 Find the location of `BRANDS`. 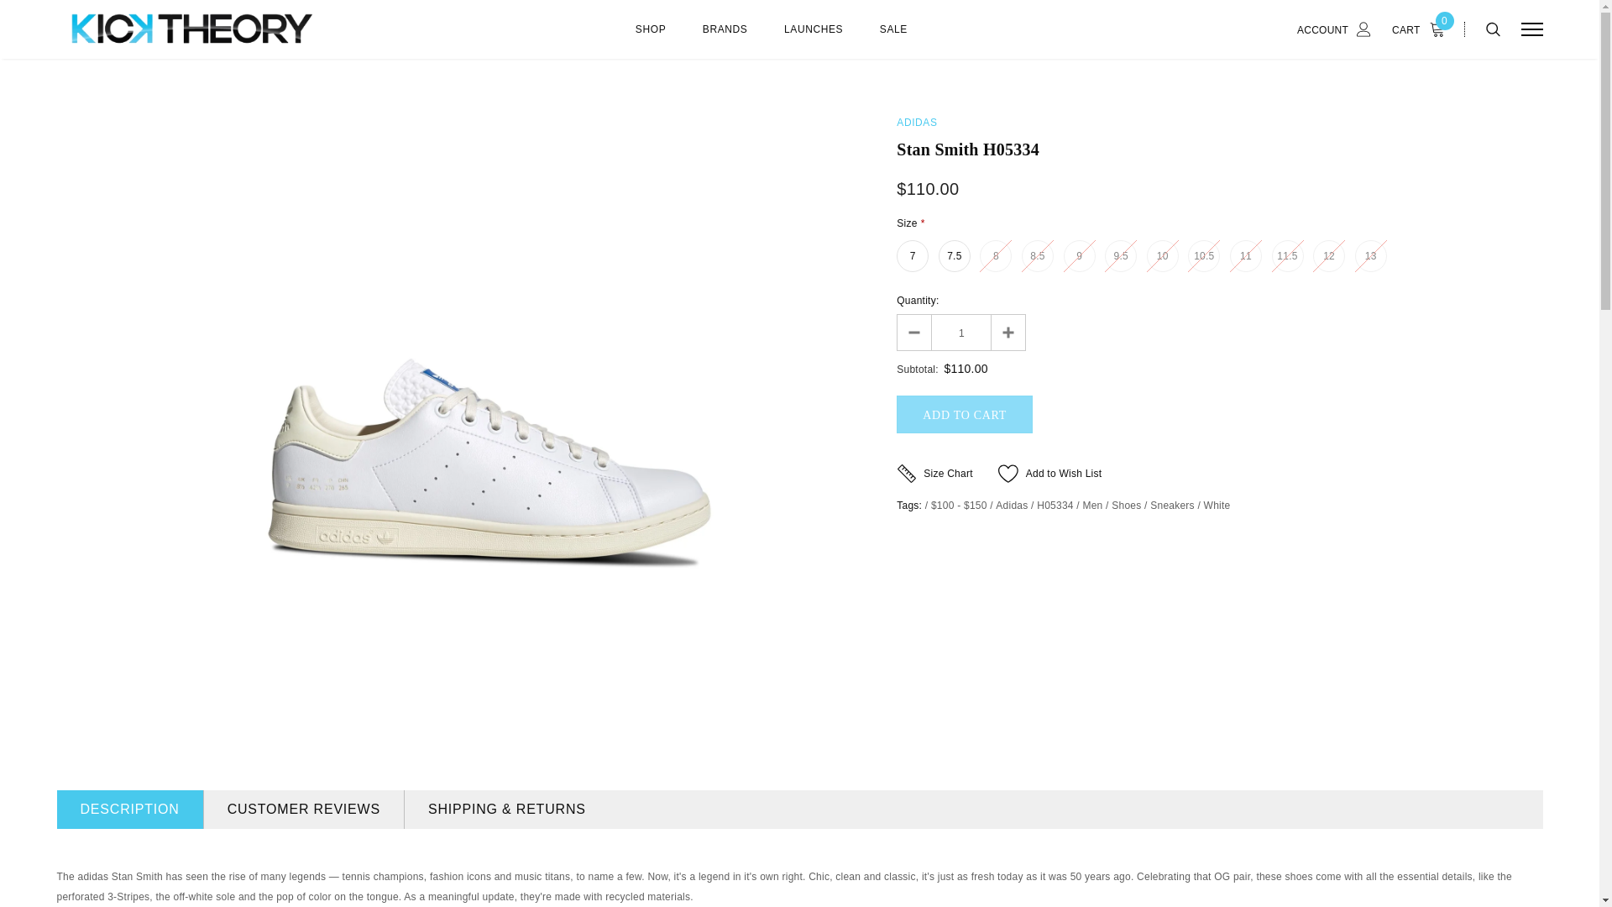

BRANDS is located at coordinates (725, 39).